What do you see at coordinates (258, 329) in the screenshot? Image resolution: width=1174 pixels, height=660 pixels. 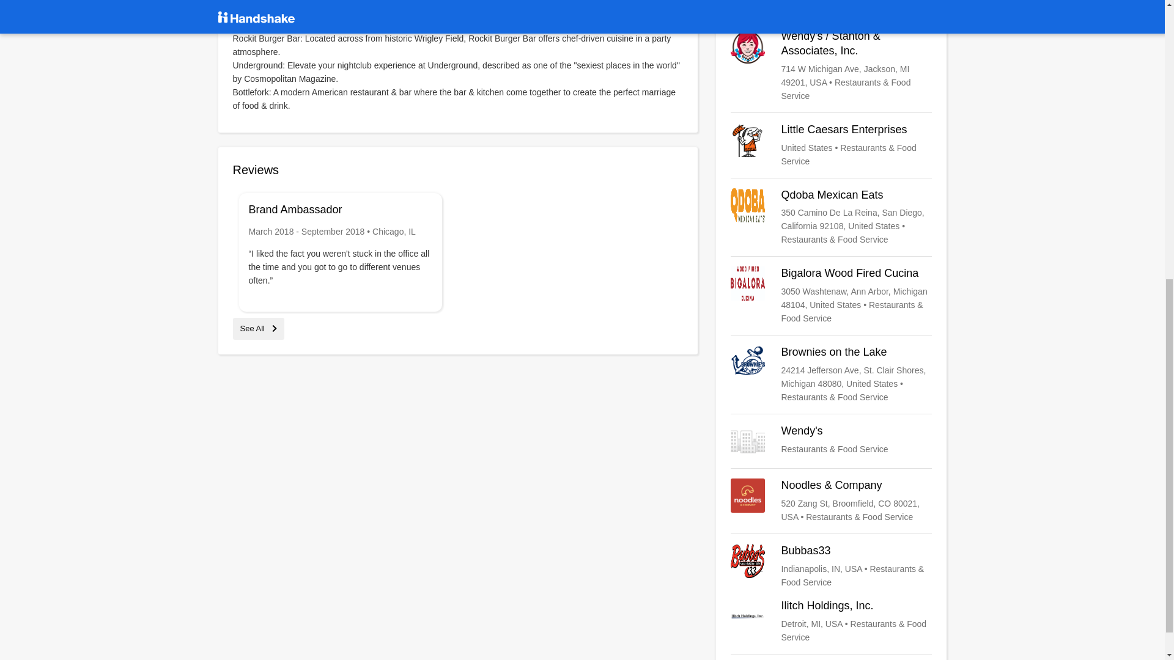 I see `See All` at bounding box center [258, 329].